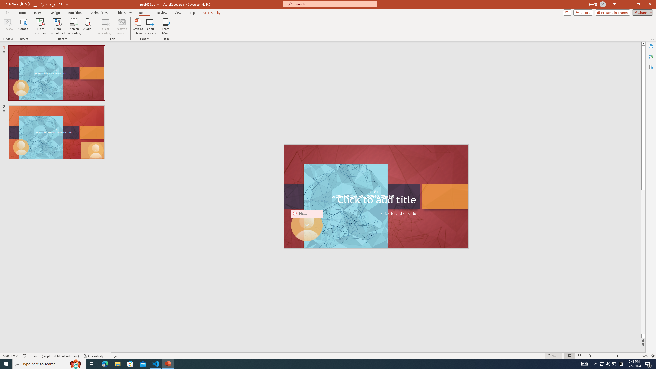 The image size is (656, 369). I want to click on Zoom 57%, so click(645, 356).